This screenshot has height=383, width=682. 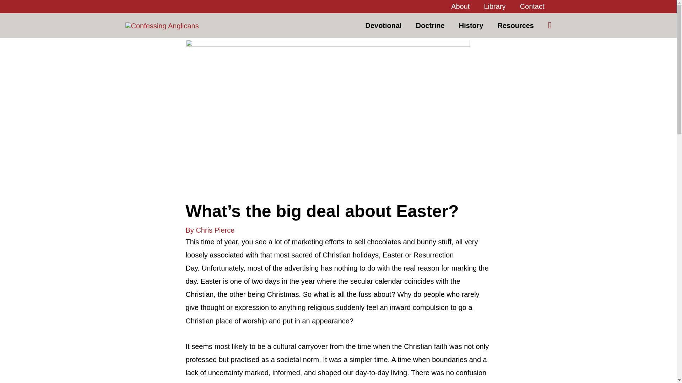 What do you see at coordinates (460, 6) in the screenshot?
I see `About` at bounding box center [460, 6].